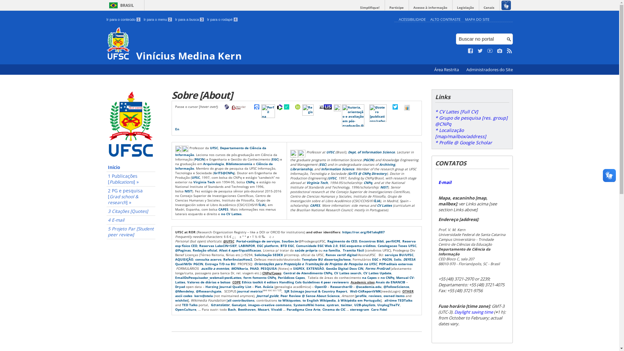 The height and width of the screenshot is (351, 624). Describe the element at coordinates (375, 259) in the screenshot. I see `EGC` at that location.